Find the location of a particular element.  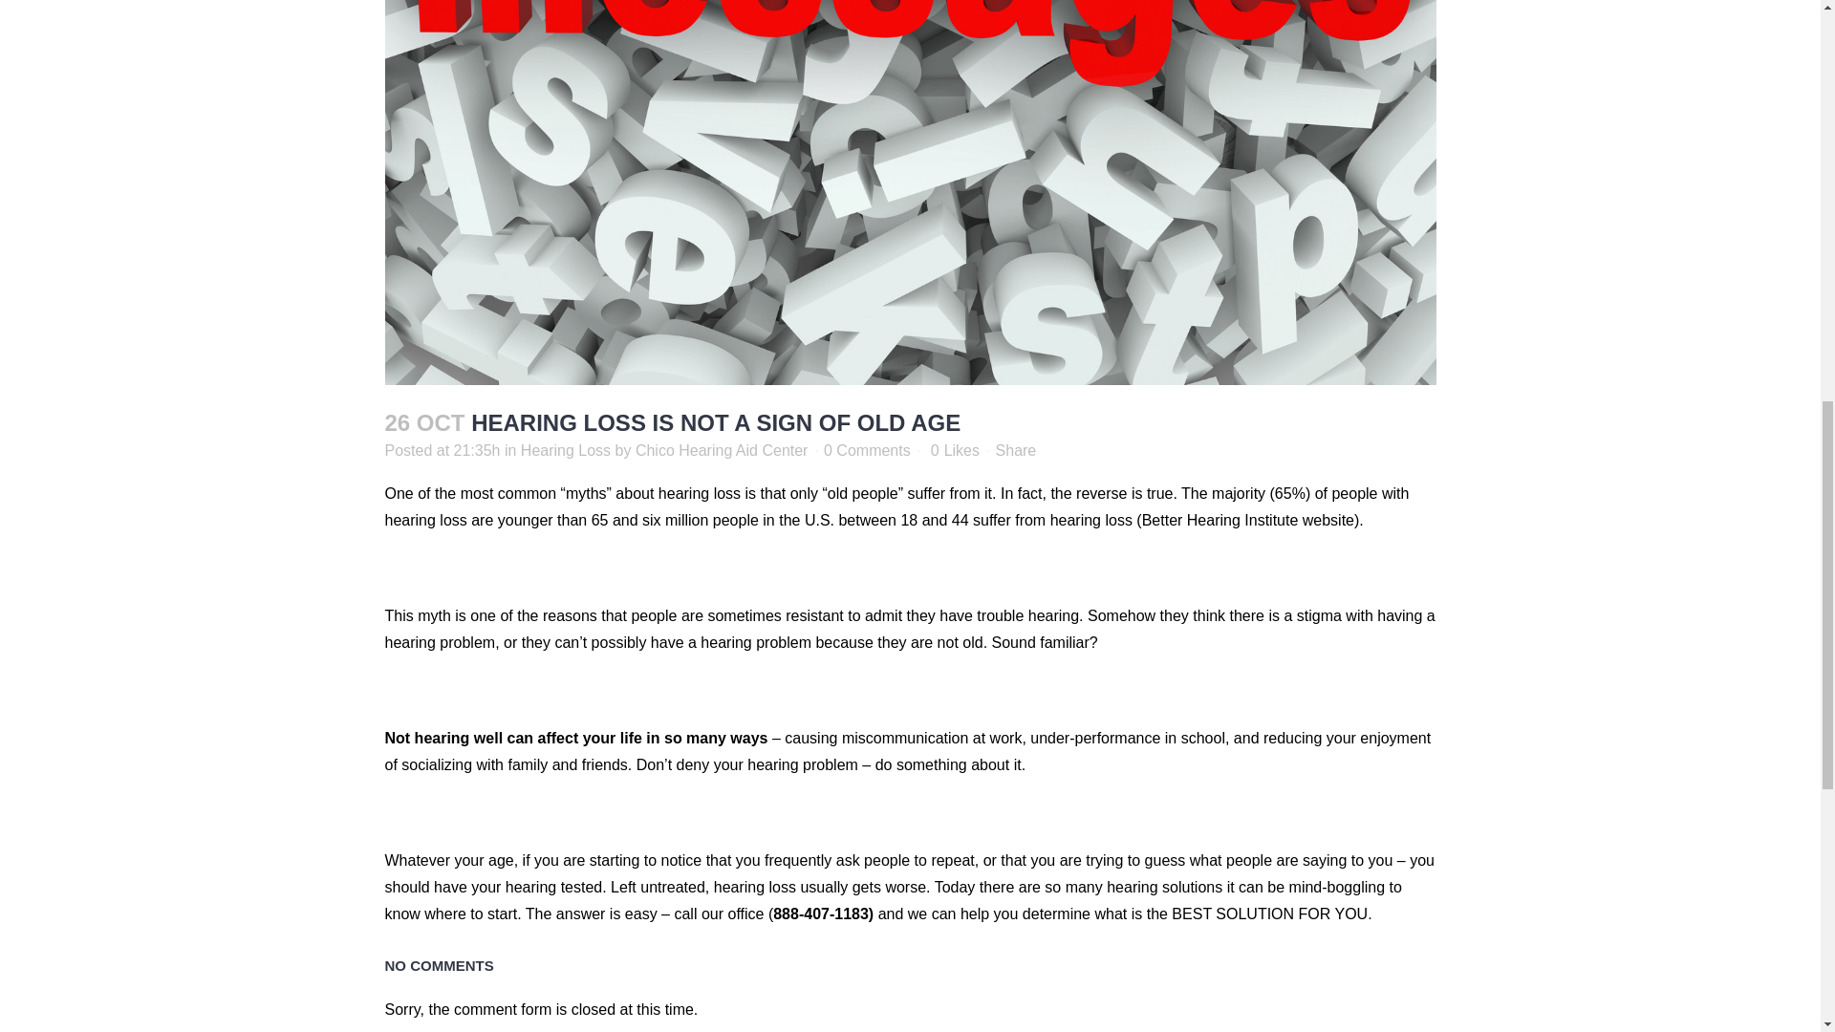

Chico Hearing Aid Center is located at coordinates (722, 450).